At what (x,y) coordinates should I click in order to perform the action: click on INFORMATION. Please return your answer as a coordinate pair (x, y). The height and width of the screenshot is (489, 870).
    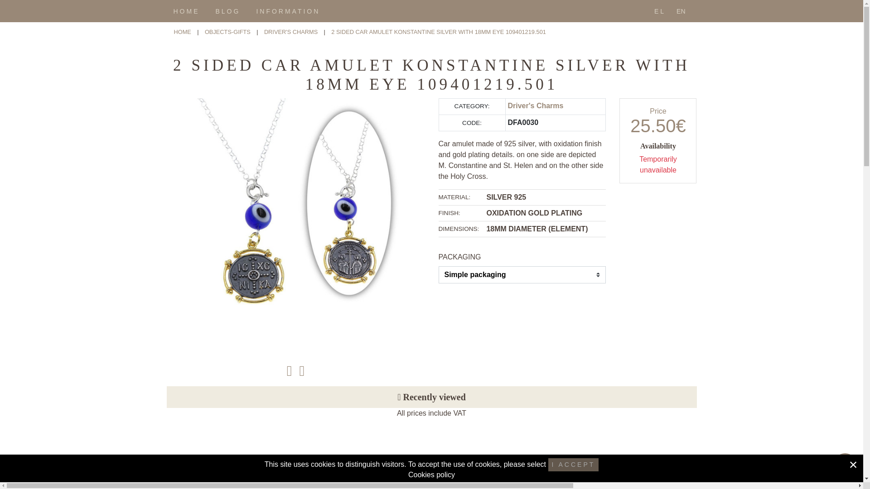
    Looking at the image, I should click on (288, 11).